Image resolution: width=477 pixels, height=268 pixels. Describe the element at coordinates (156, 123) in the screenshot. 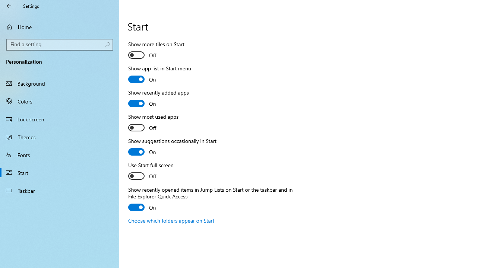

I see `Show most used apps` at that location.